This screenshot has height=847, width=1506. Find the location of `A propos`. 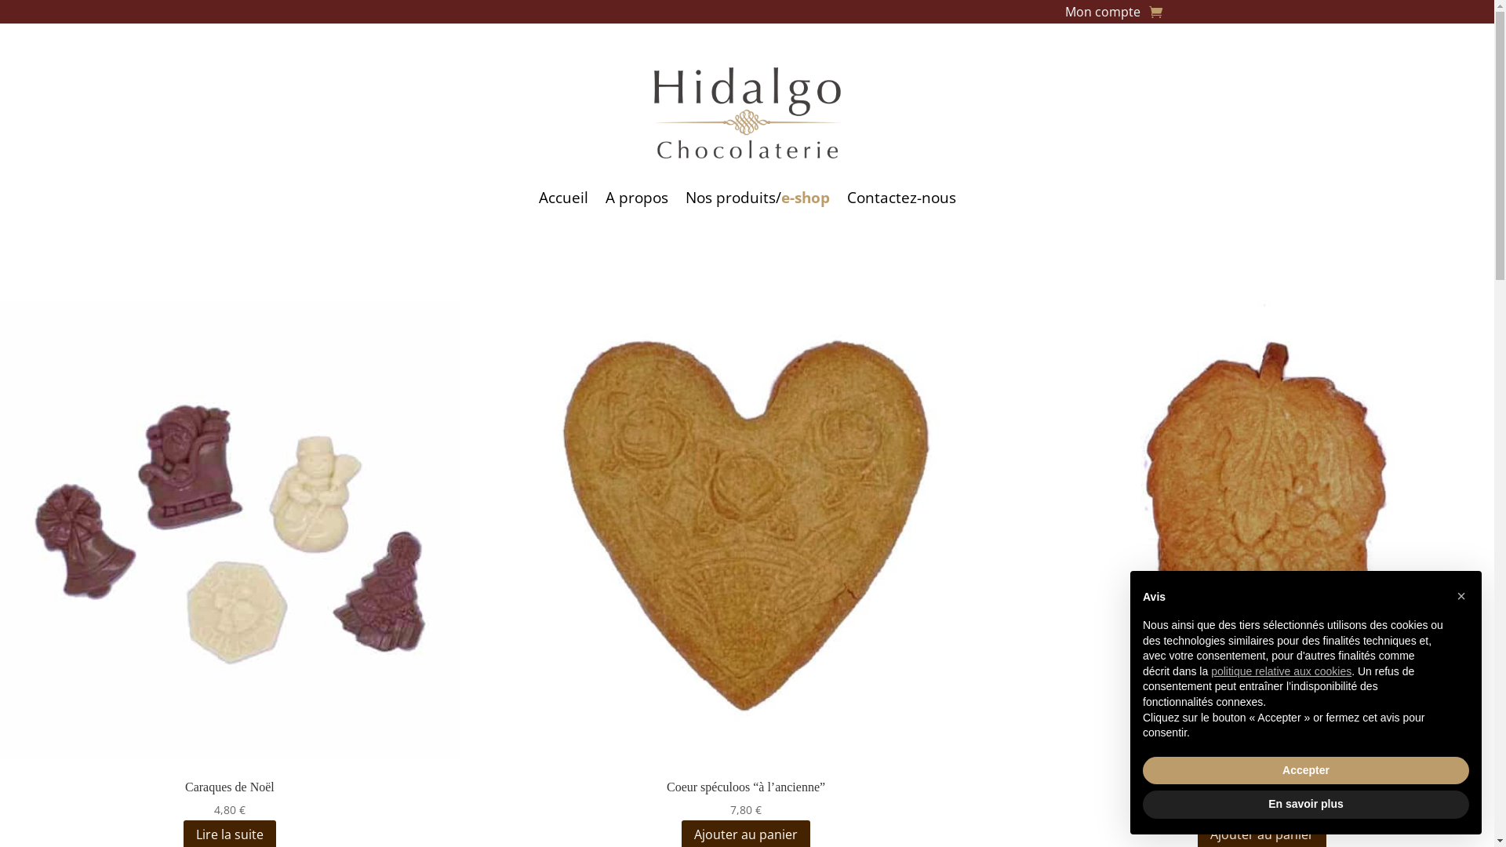

A propos is located at coordinates (637, 198).